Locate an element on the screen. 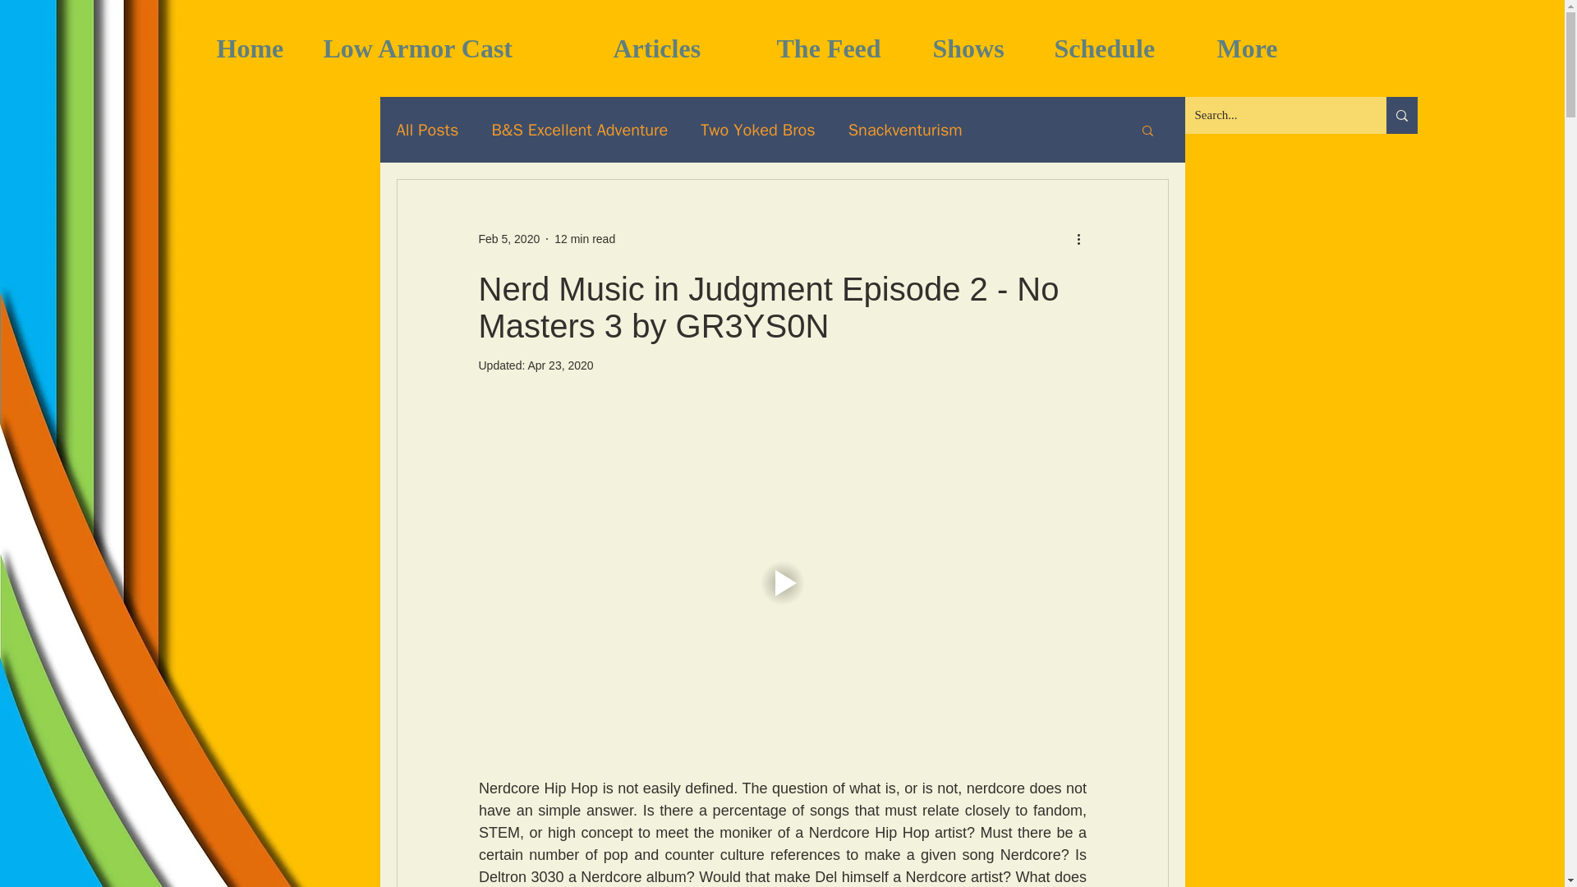 This screenshot has height=887, width=1577. Two Yoked Bros is located at coordinates (757, 128).